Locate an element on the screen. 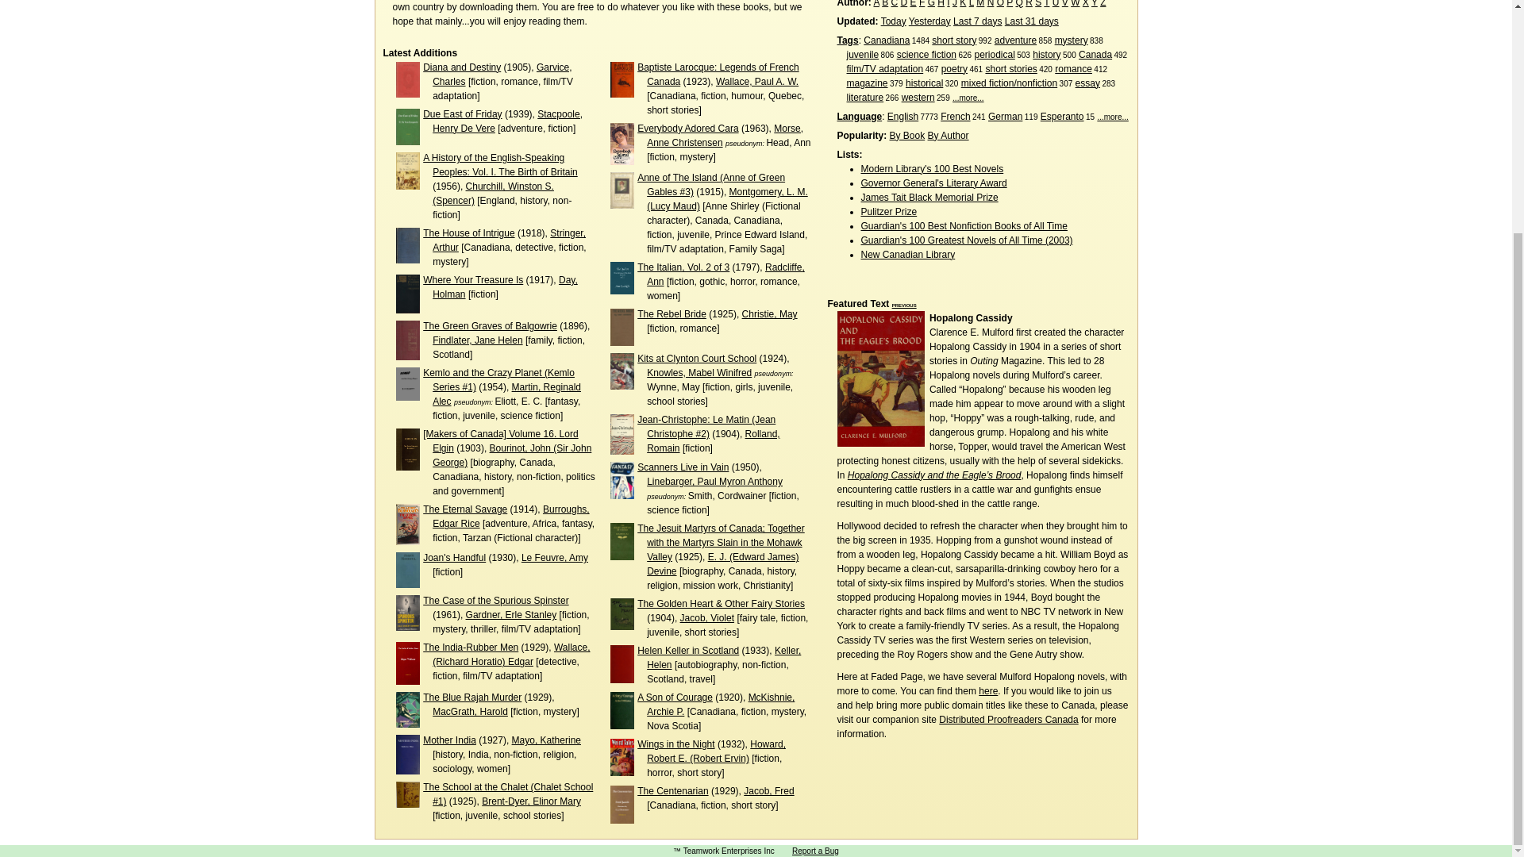 The image size is (1524, 857). Day, Holman is located at coordinates (505, 287).